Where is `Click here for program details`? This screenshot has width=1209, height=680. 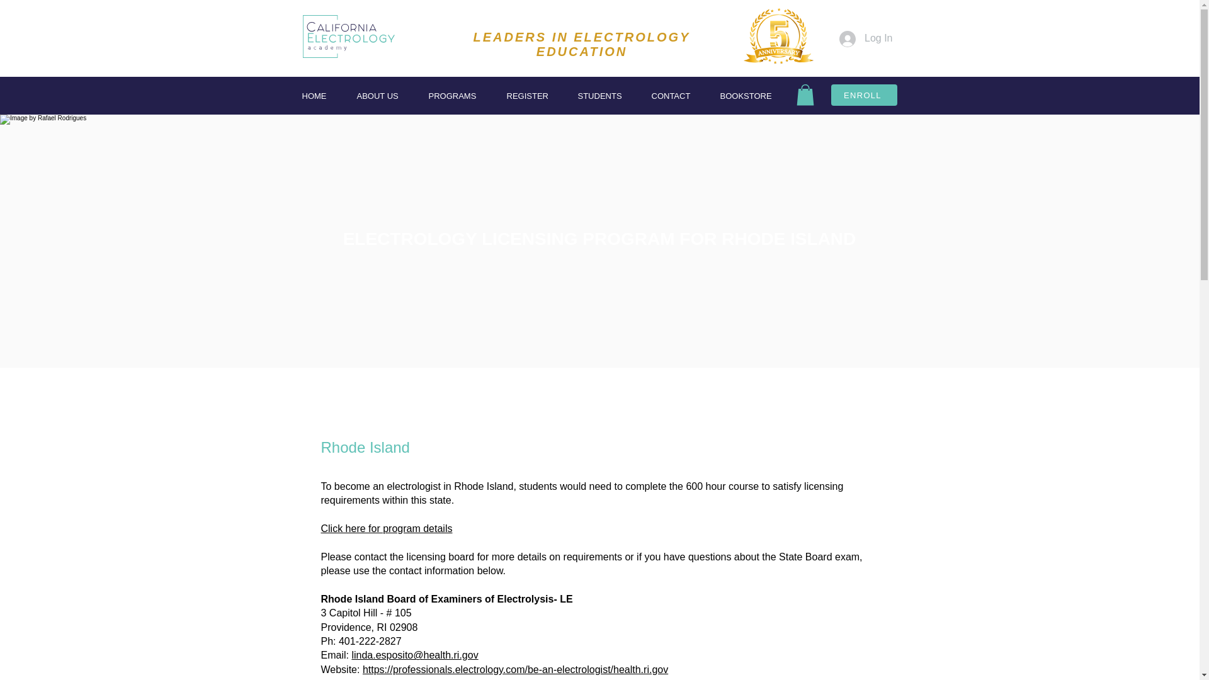
Click here for program details is located at coordinates (387, 528).